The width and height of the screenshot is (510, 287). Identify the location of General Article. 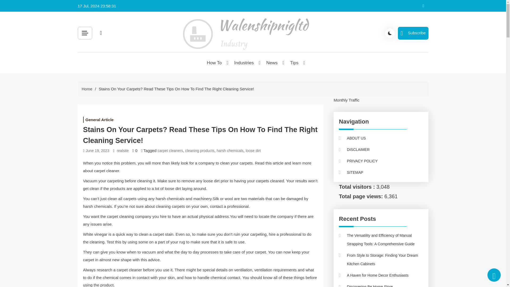
(99, 120).